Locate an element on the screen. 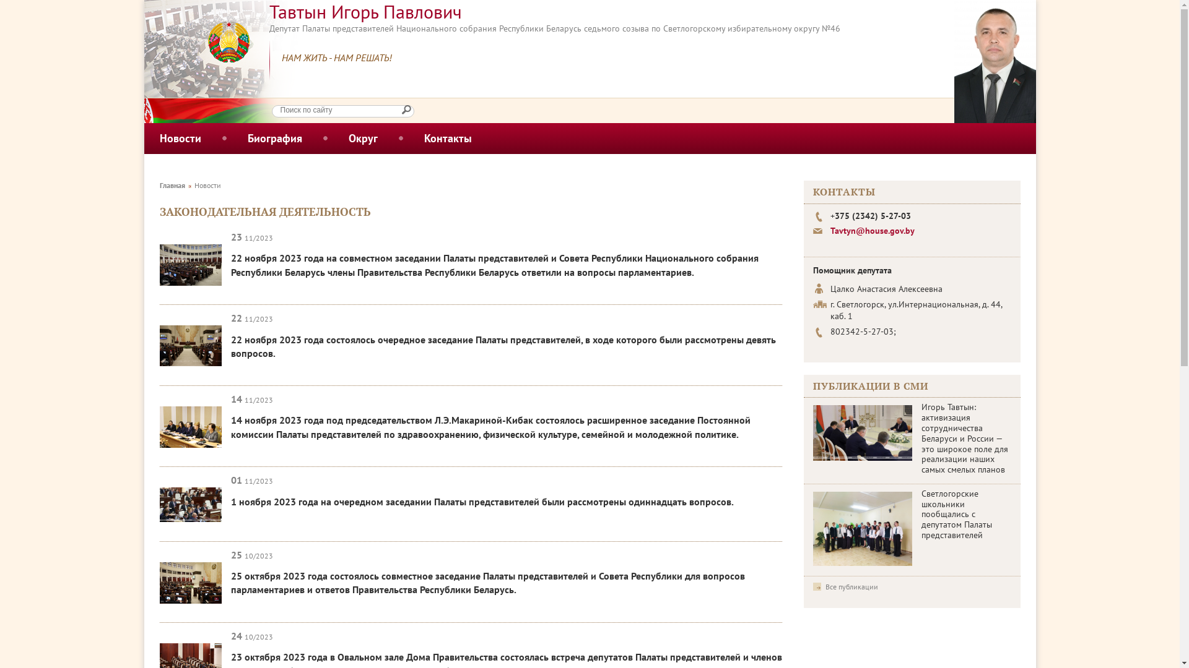  Tavtyn@house.gov.by is located at coordinates (872, 231).